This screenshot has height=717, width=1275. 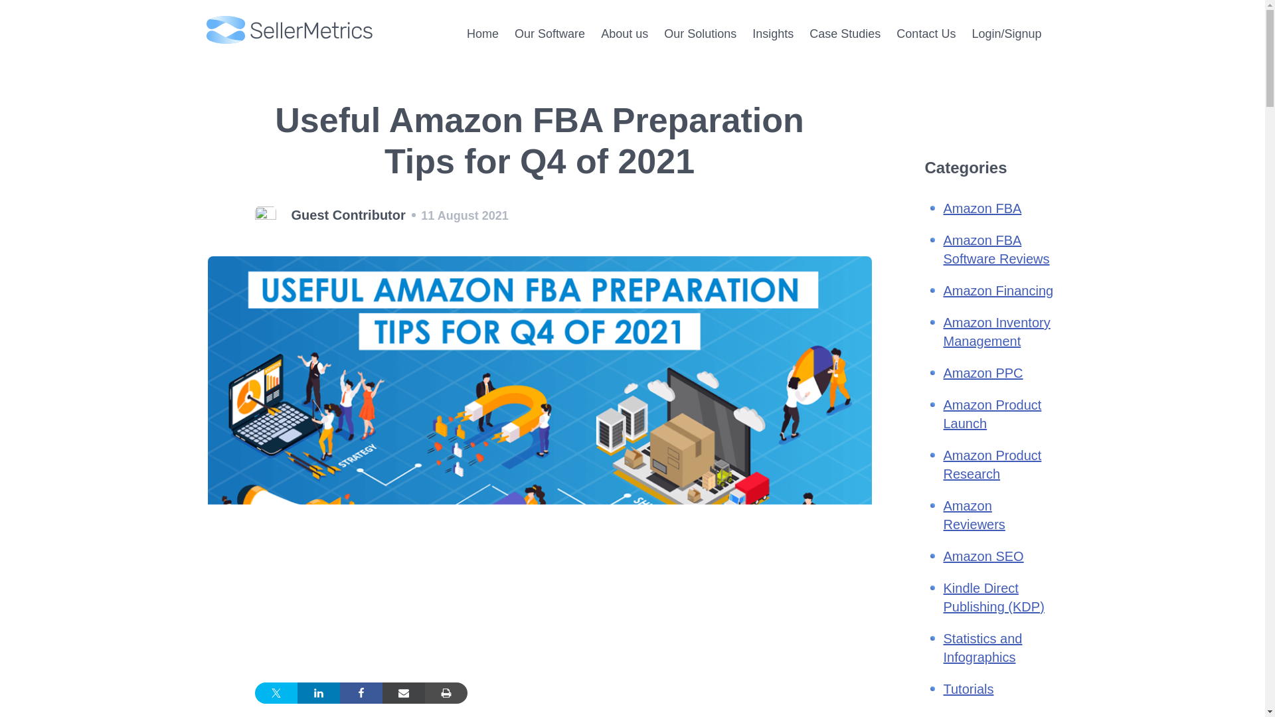 I want to click on Case Studies, so click(x=845, y=33).